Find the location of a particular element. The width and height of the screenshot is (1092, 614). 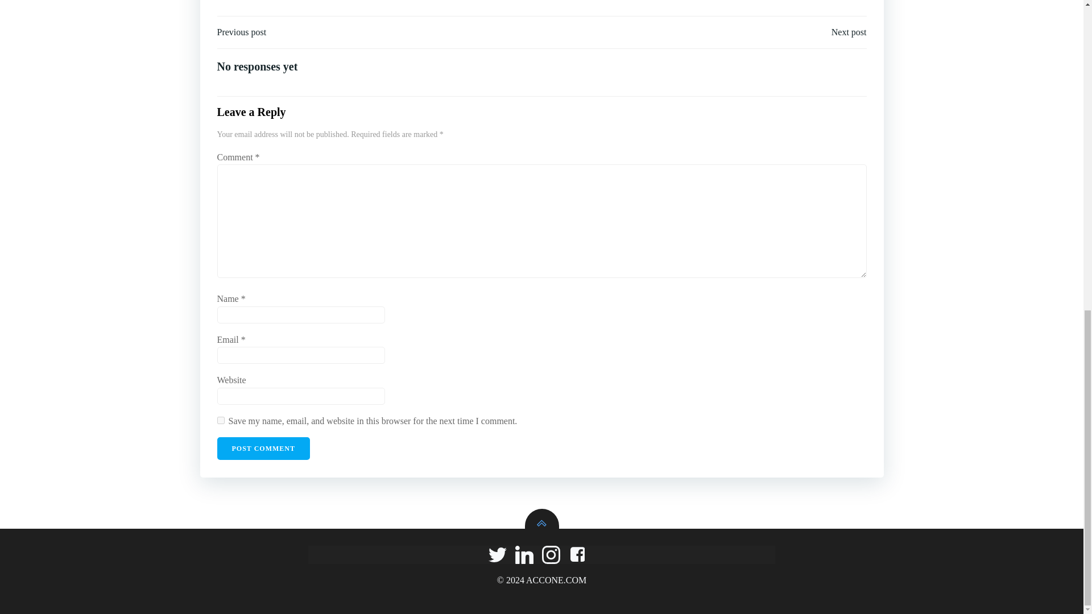

Next post is located at coordinates (849, 32).